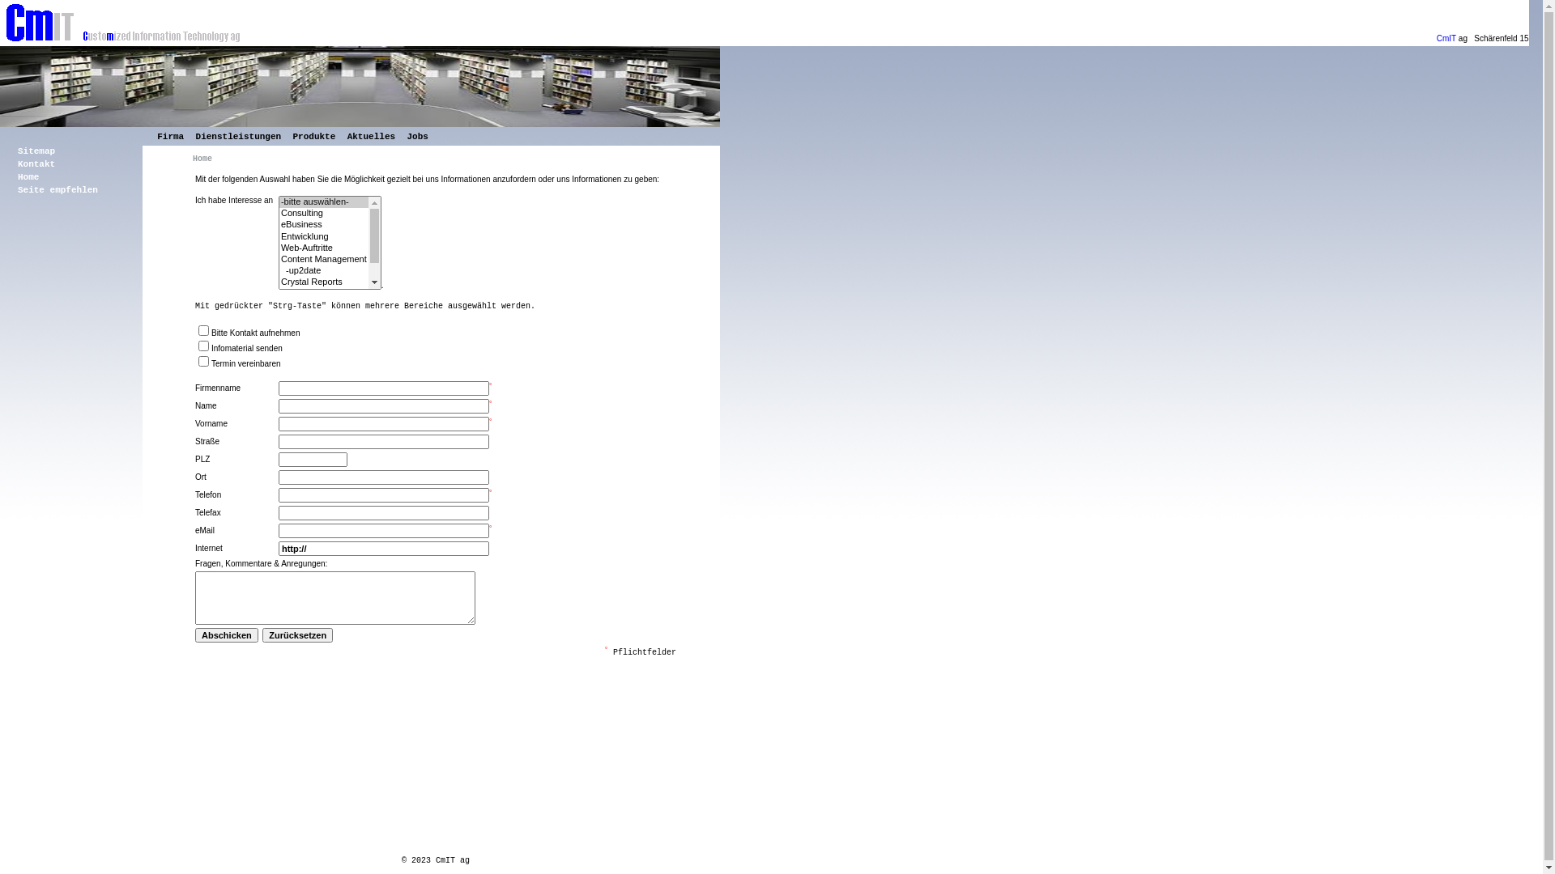  I want to click on Produkte, so click(314, 136).